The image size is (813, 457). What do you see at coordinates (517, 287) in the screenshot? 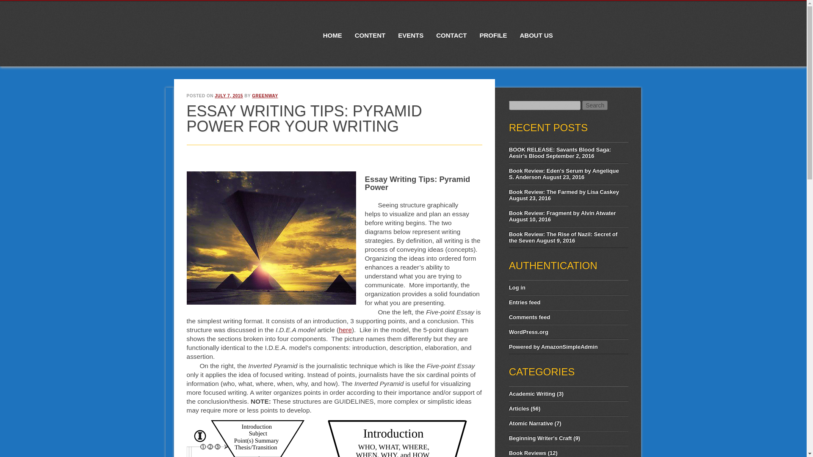
I see `Log in` at bounding box center [517, 287].